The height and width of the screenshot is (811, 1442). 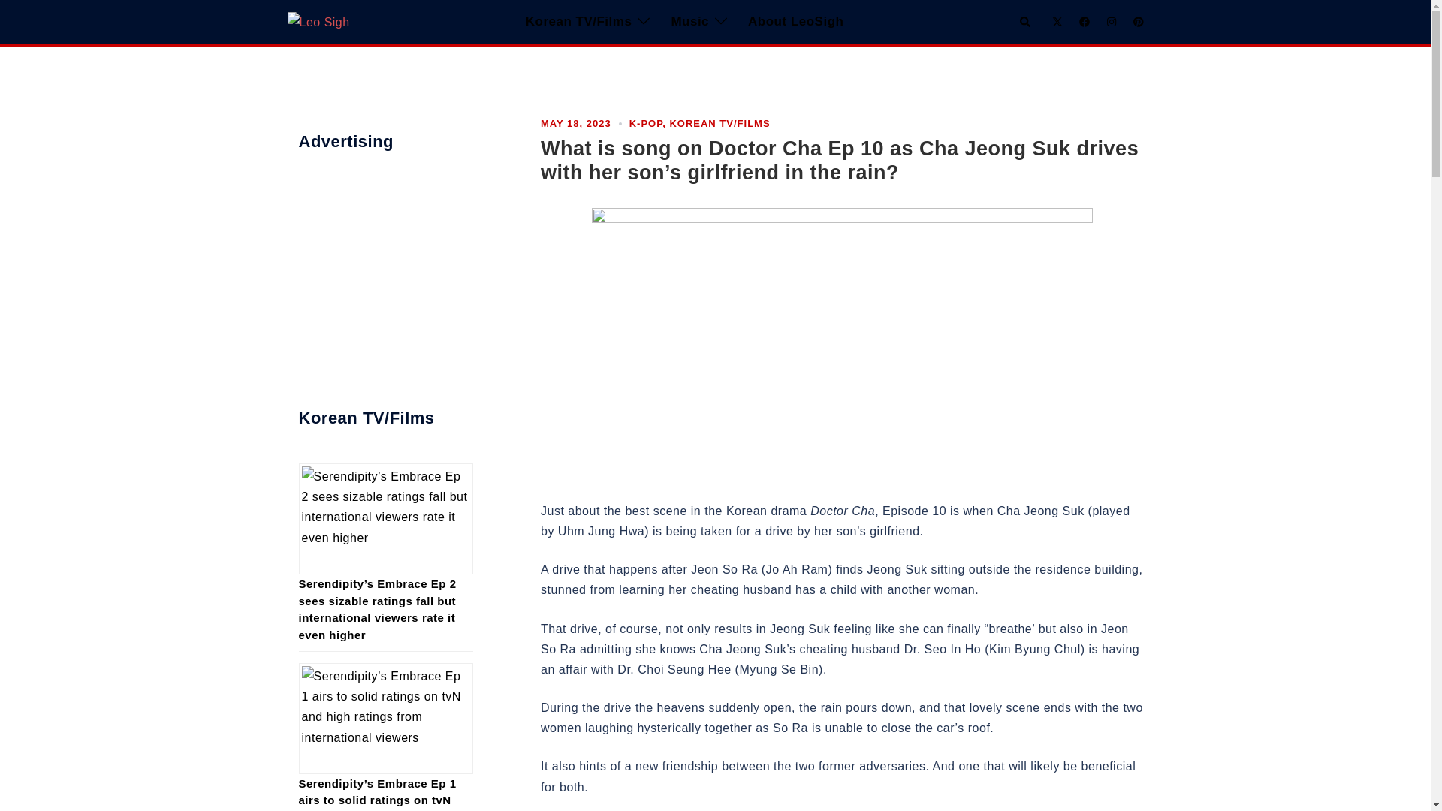 What do you see at coordinates (1026, 21) in the screenshot?
I see `Search` at bounding box center [1026, 21].